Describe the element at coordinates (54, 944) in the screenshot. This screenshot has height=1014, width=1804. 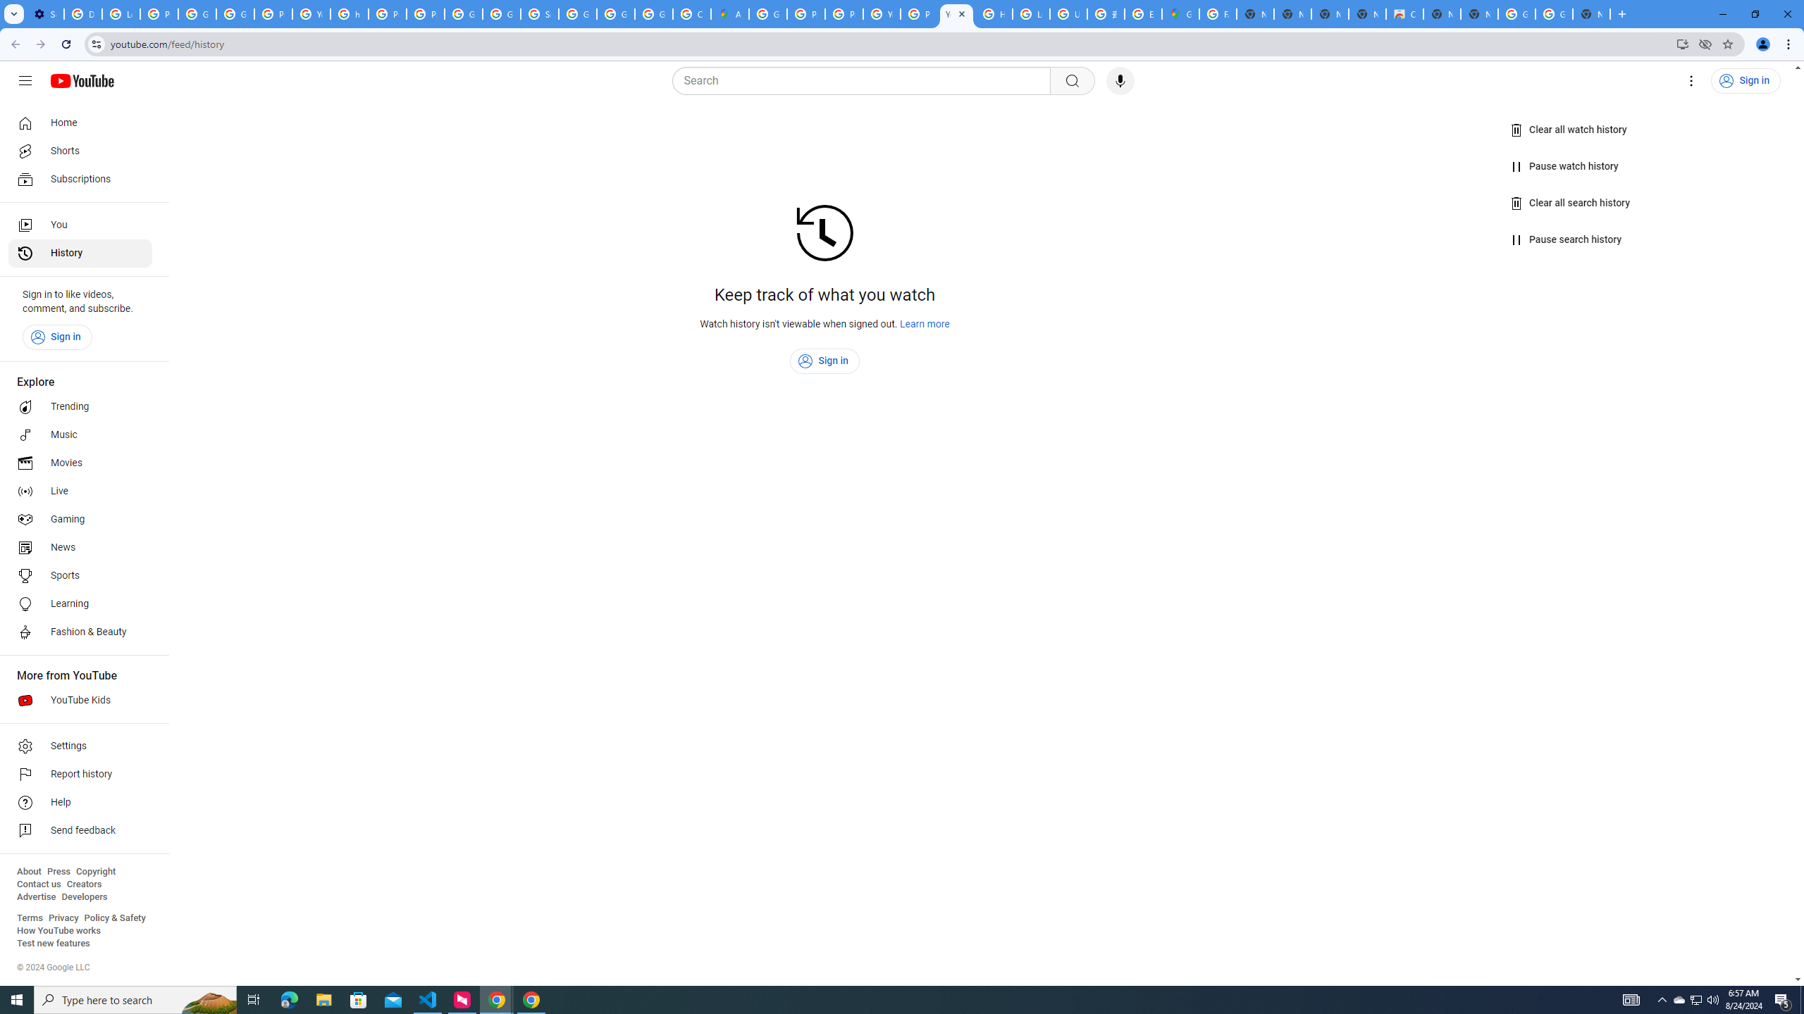
I see `Test new features` at that location.